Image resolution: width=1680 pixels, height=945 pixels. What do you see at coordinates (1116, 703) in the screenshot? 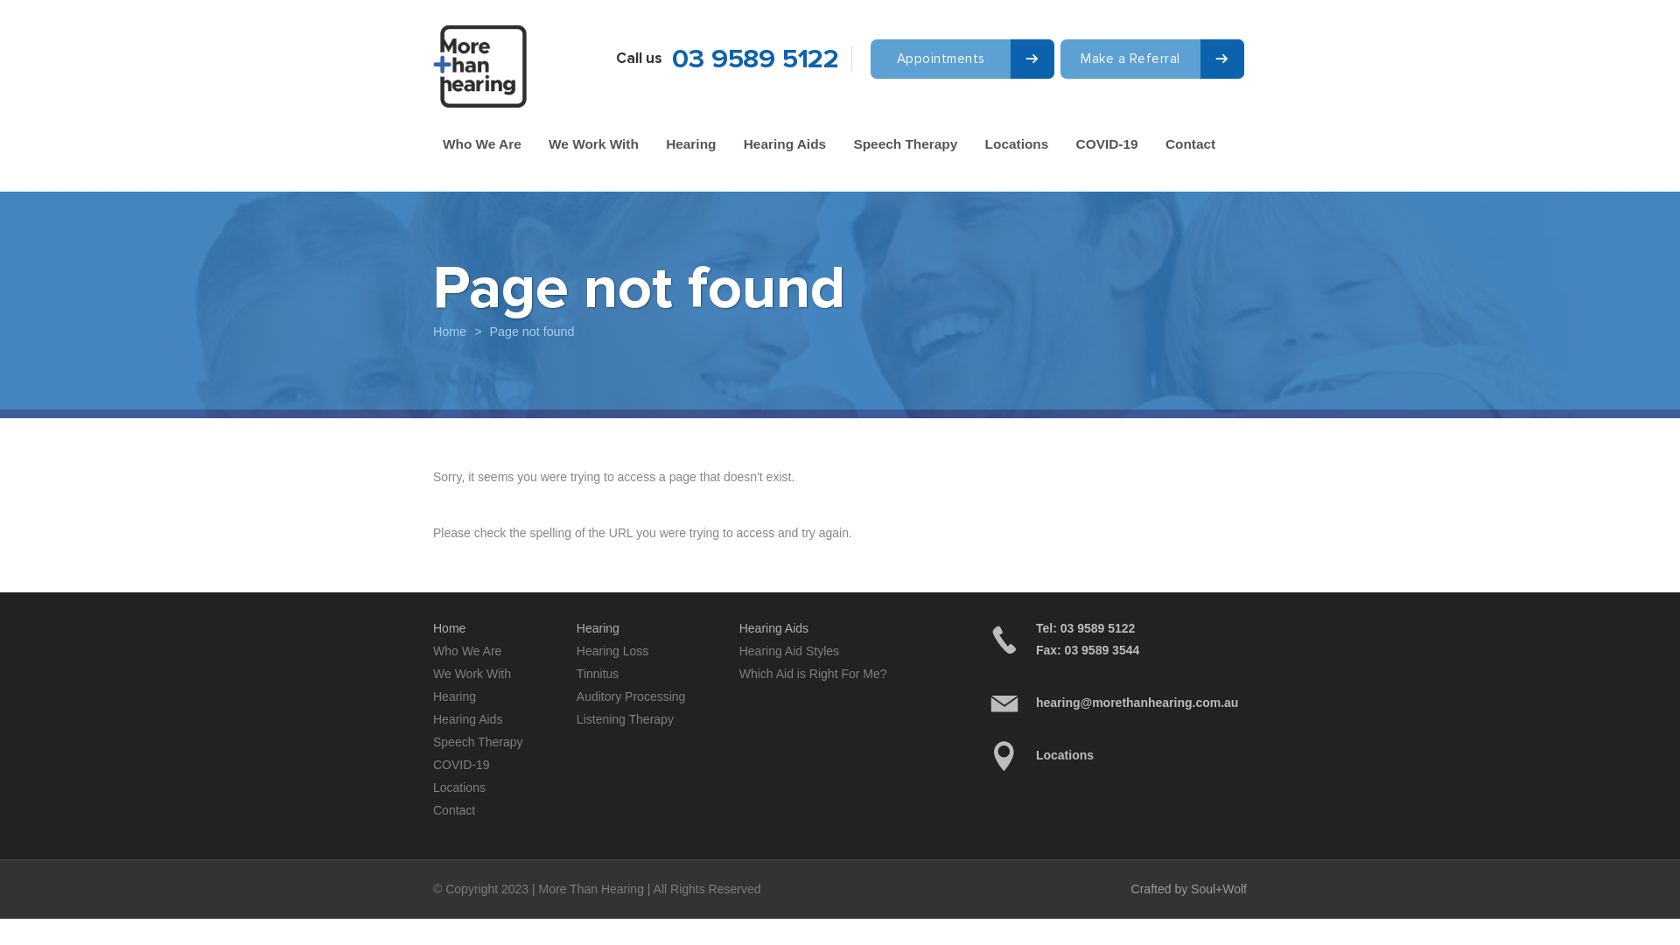
I see `hearing@morethanhearing.com.au` at bounding box center [1116, 703].